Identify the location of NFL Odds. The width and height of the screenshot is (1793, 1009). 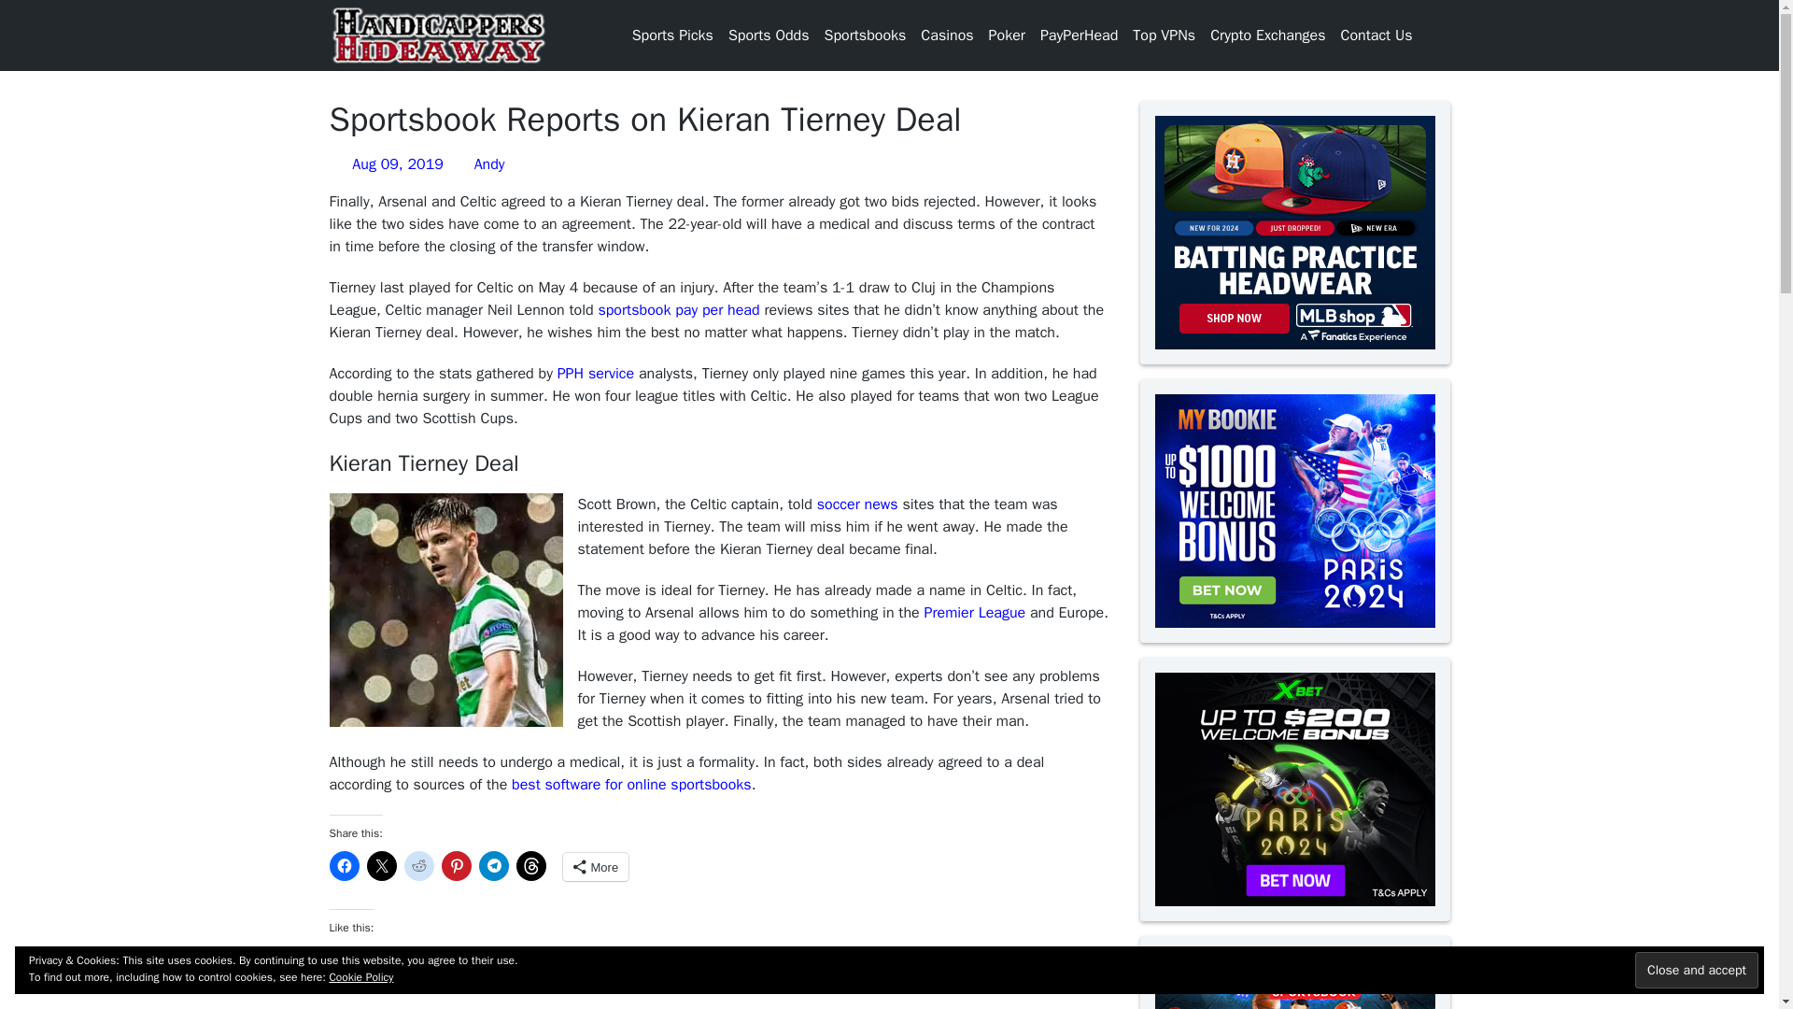
(756, 327).